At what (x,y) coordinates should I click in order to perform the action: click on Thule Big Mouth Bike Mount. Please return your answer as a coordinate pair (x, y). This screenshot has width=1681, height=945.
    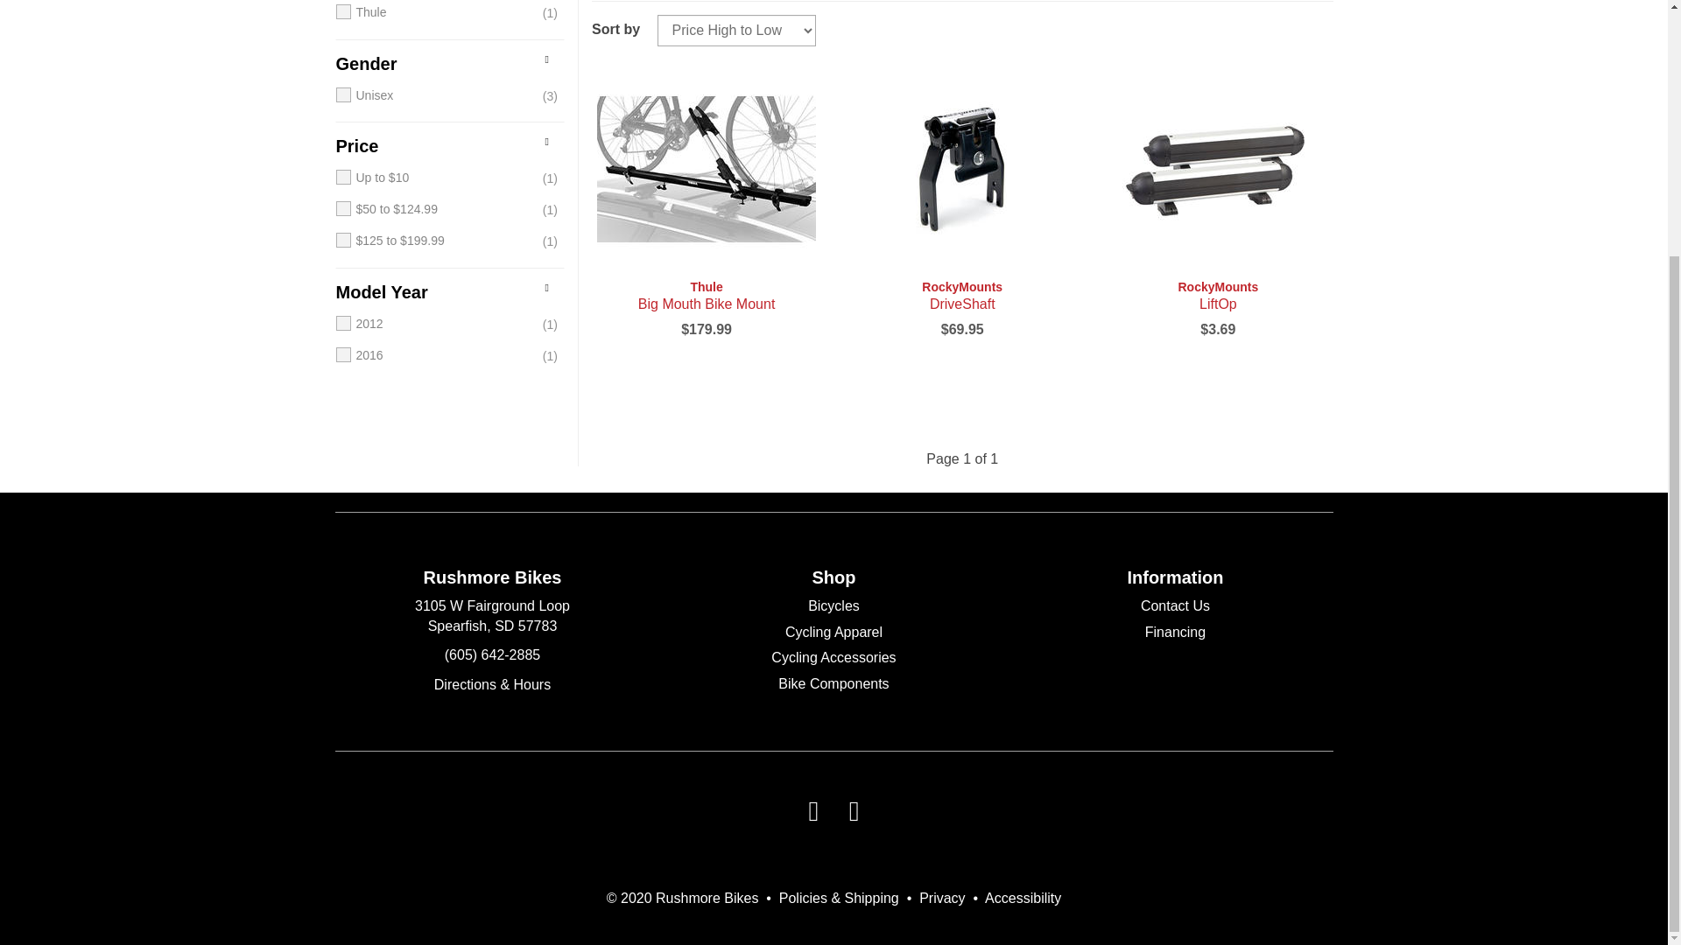
    Looking at the image, I should click on (706, 295).